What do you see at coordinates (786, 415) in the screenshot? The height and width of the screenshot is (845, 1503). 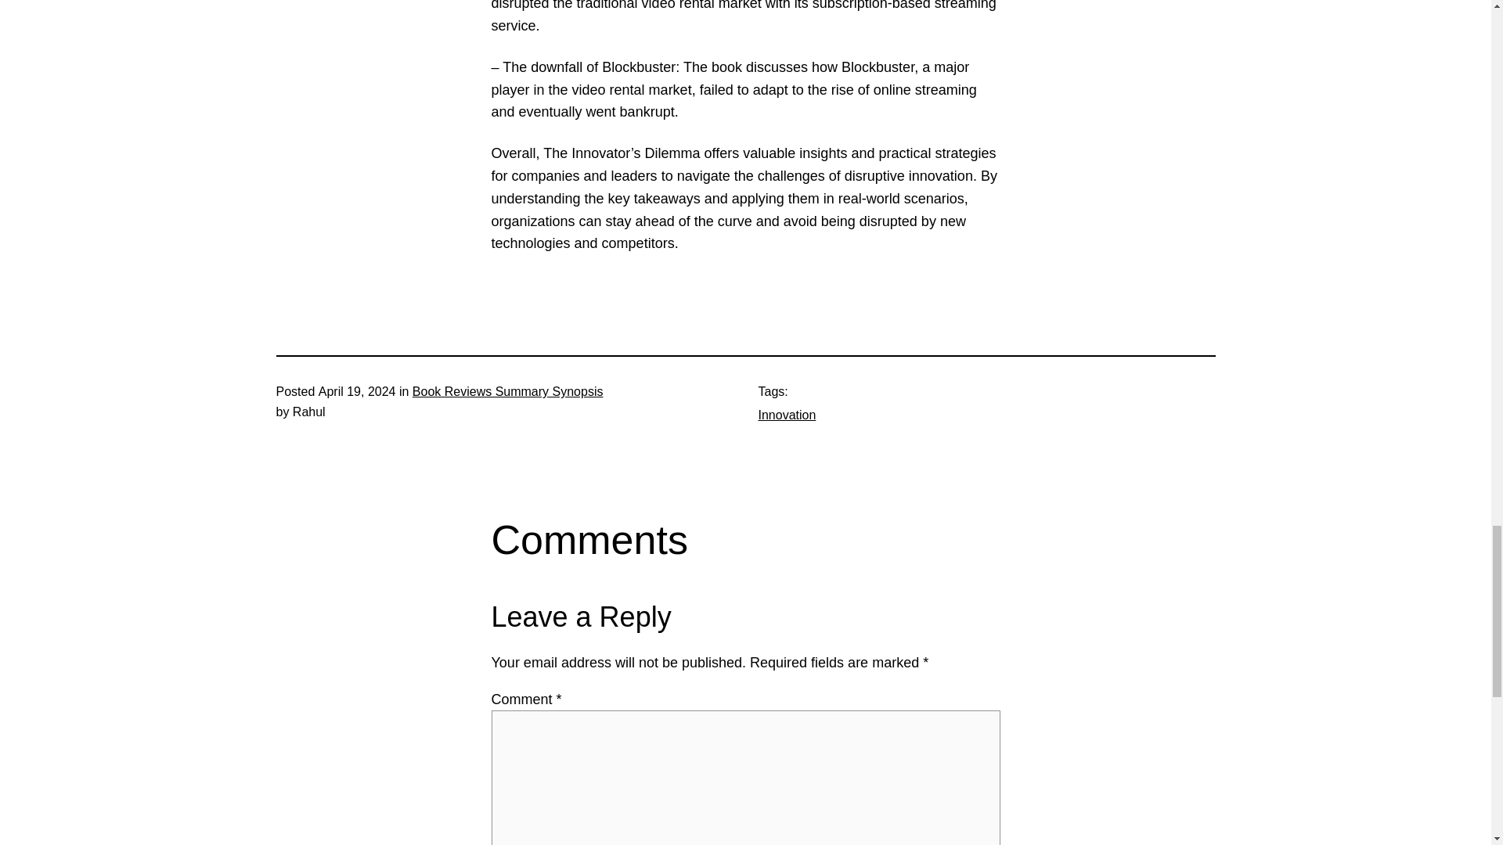 I see `Innovation` at bounding box center [786, 415].